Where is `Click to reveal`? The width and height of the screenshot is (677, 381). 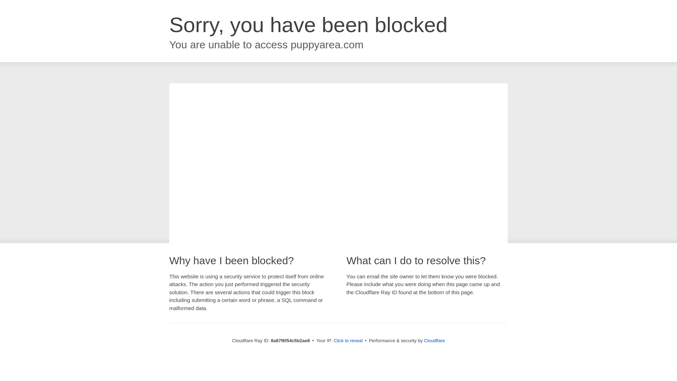
Click to reveal is located at coordinates (348, 341).